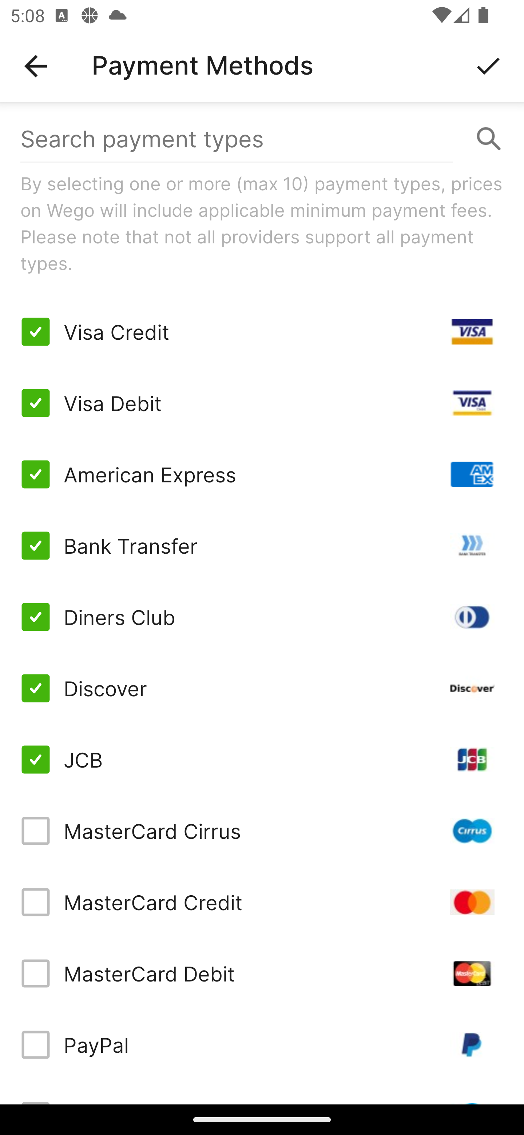  What do you see at coordinates (262, 831) in the screenshot?
I see `MasterCard Cirrus` at bounding box center [262, 831].